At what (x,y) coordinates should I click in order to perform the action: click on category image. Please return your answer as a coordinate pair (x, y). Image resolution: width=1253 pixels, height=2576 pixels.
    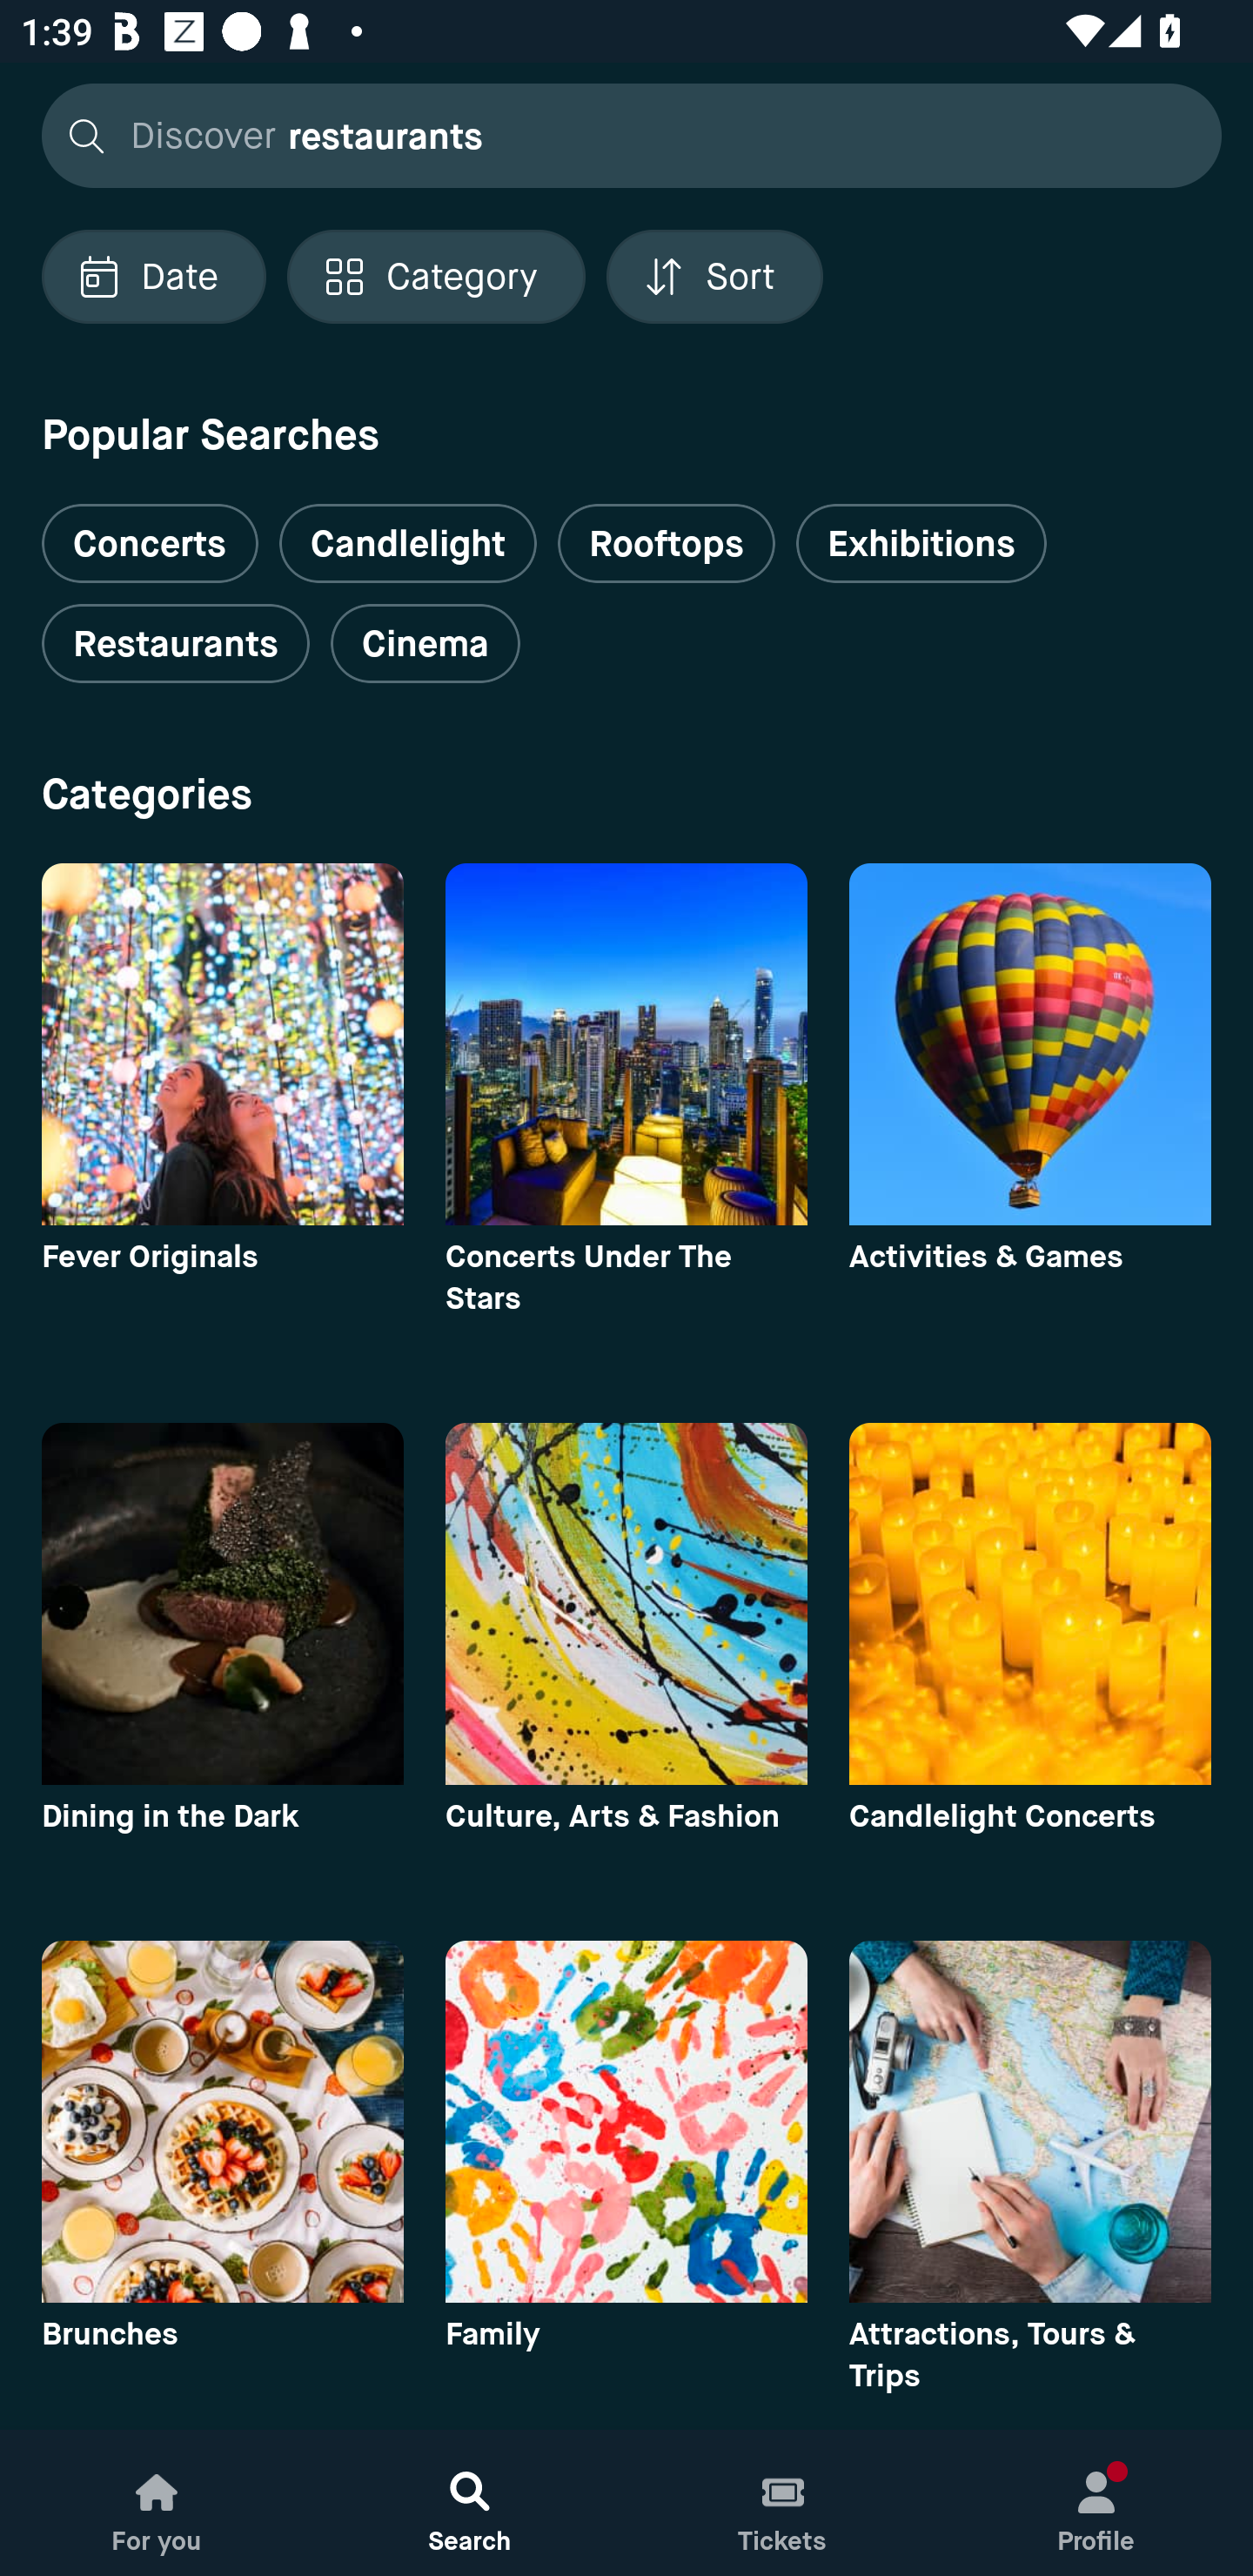
    Looking at the image, I should click on (222, 2121).